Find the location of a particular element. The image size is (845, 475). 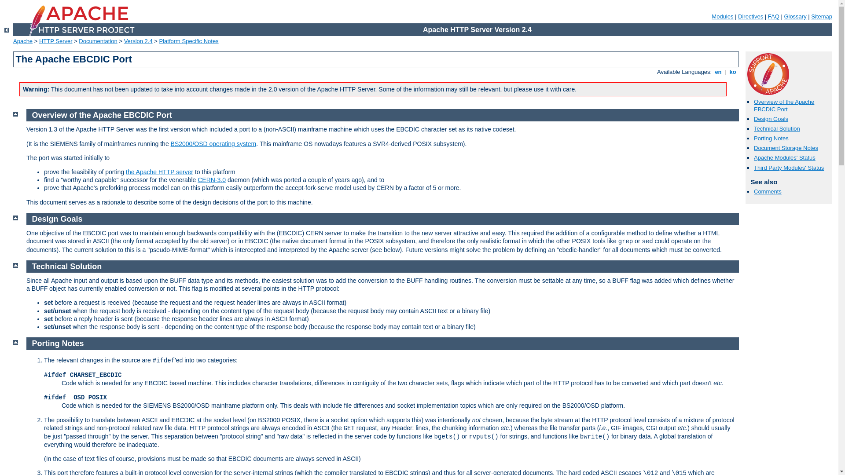

Porting Notes is located at coordinates (58, 343).